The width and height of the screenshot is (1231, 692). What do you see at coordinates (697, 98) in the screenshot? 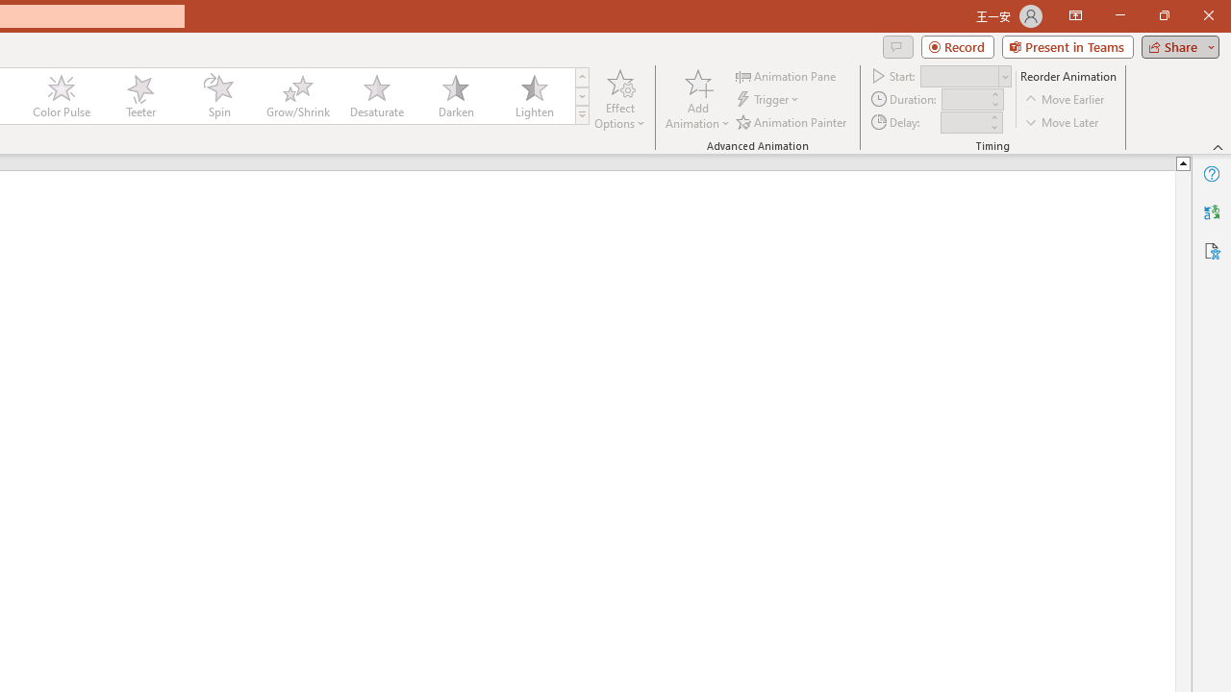
I see `Add Animation` at bounding box center [697, 98].